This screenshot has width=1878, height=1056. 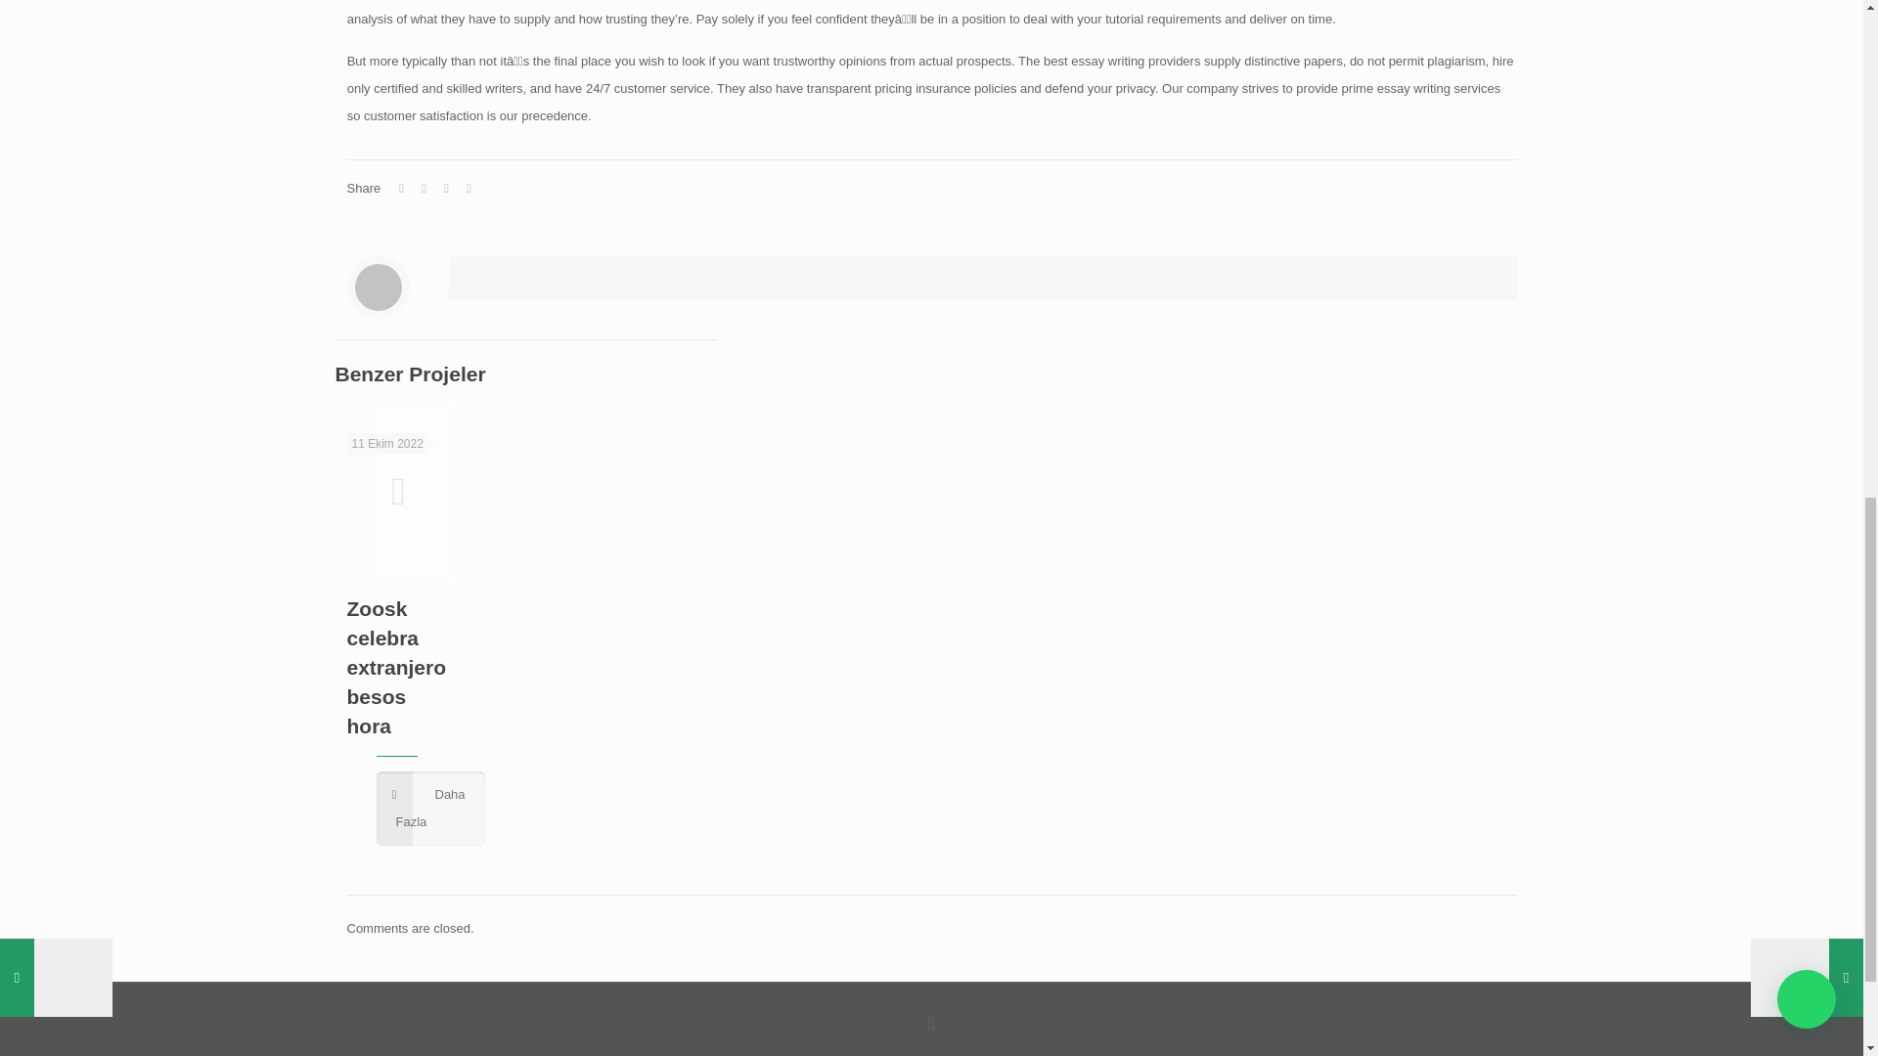 I want to click on Daha Fazla, so click(x=430, y=809).